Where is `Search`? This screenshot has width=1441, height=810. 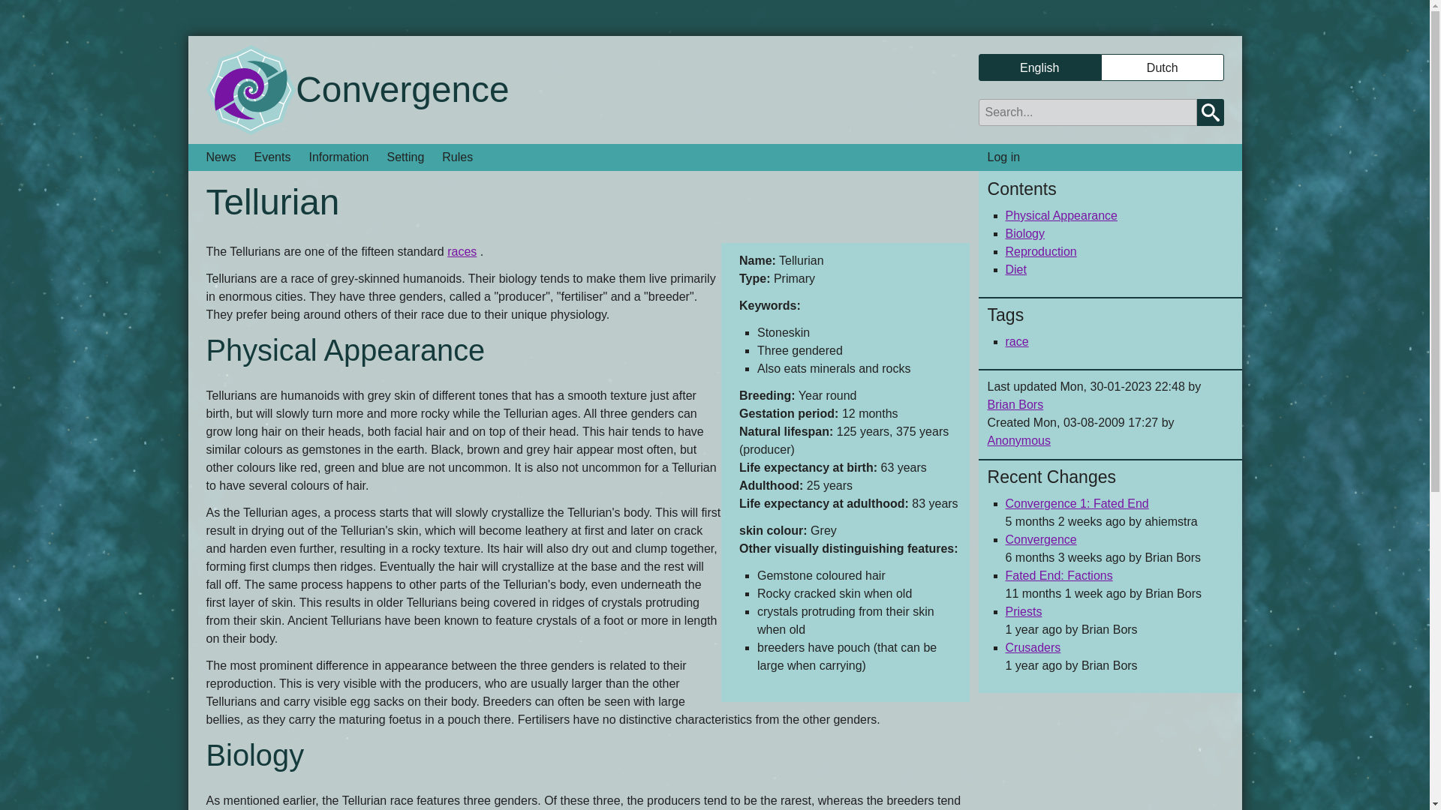
Search is located at coordinates (1210, 112).